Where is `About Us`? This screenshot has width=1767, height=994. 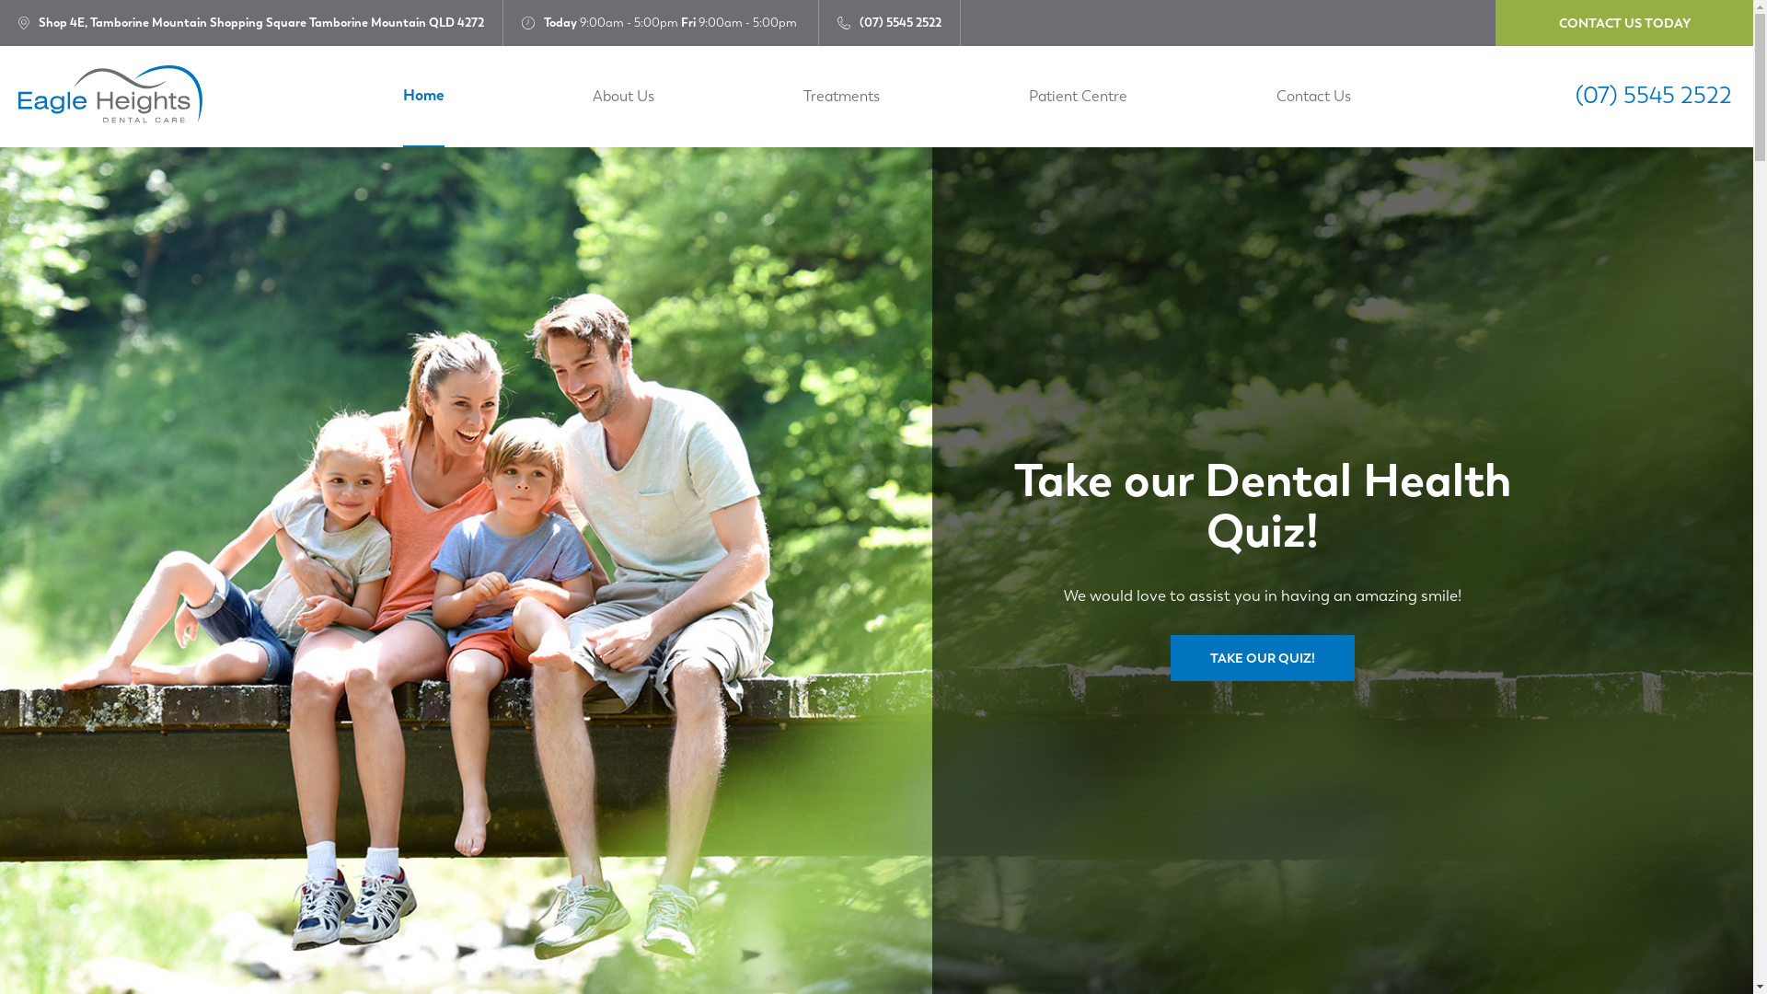 About Us is located at coordinates (624, 97).